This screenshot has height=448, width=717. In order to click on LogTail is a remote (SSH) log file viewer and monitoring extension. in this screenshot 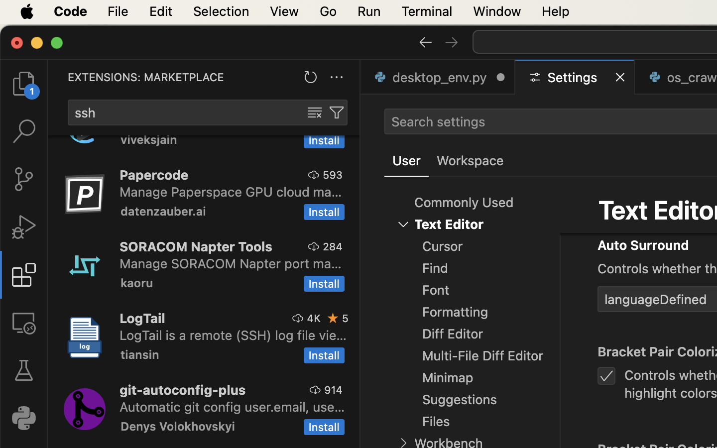, I will do `click(234, 335)`.